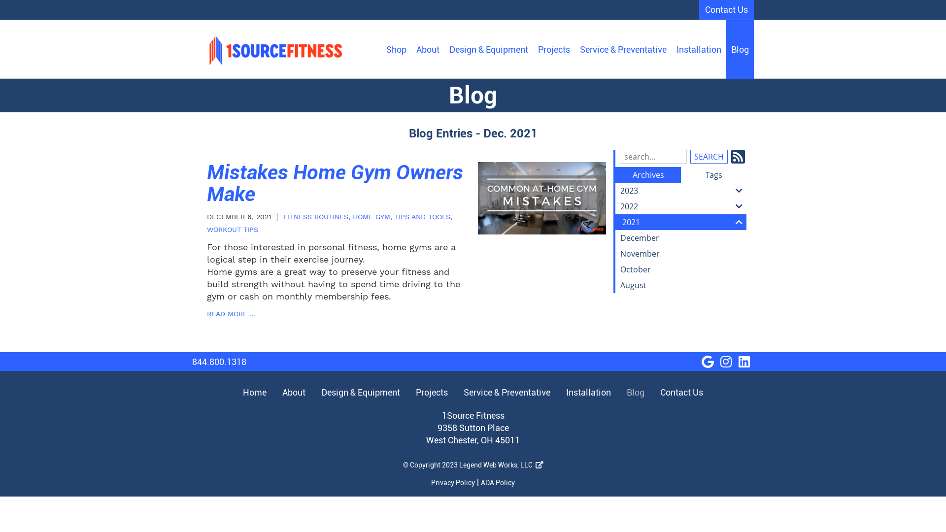  Describe the element at coordinates (372, 217) in the screenshot. I see `HOME GYM` at that location.